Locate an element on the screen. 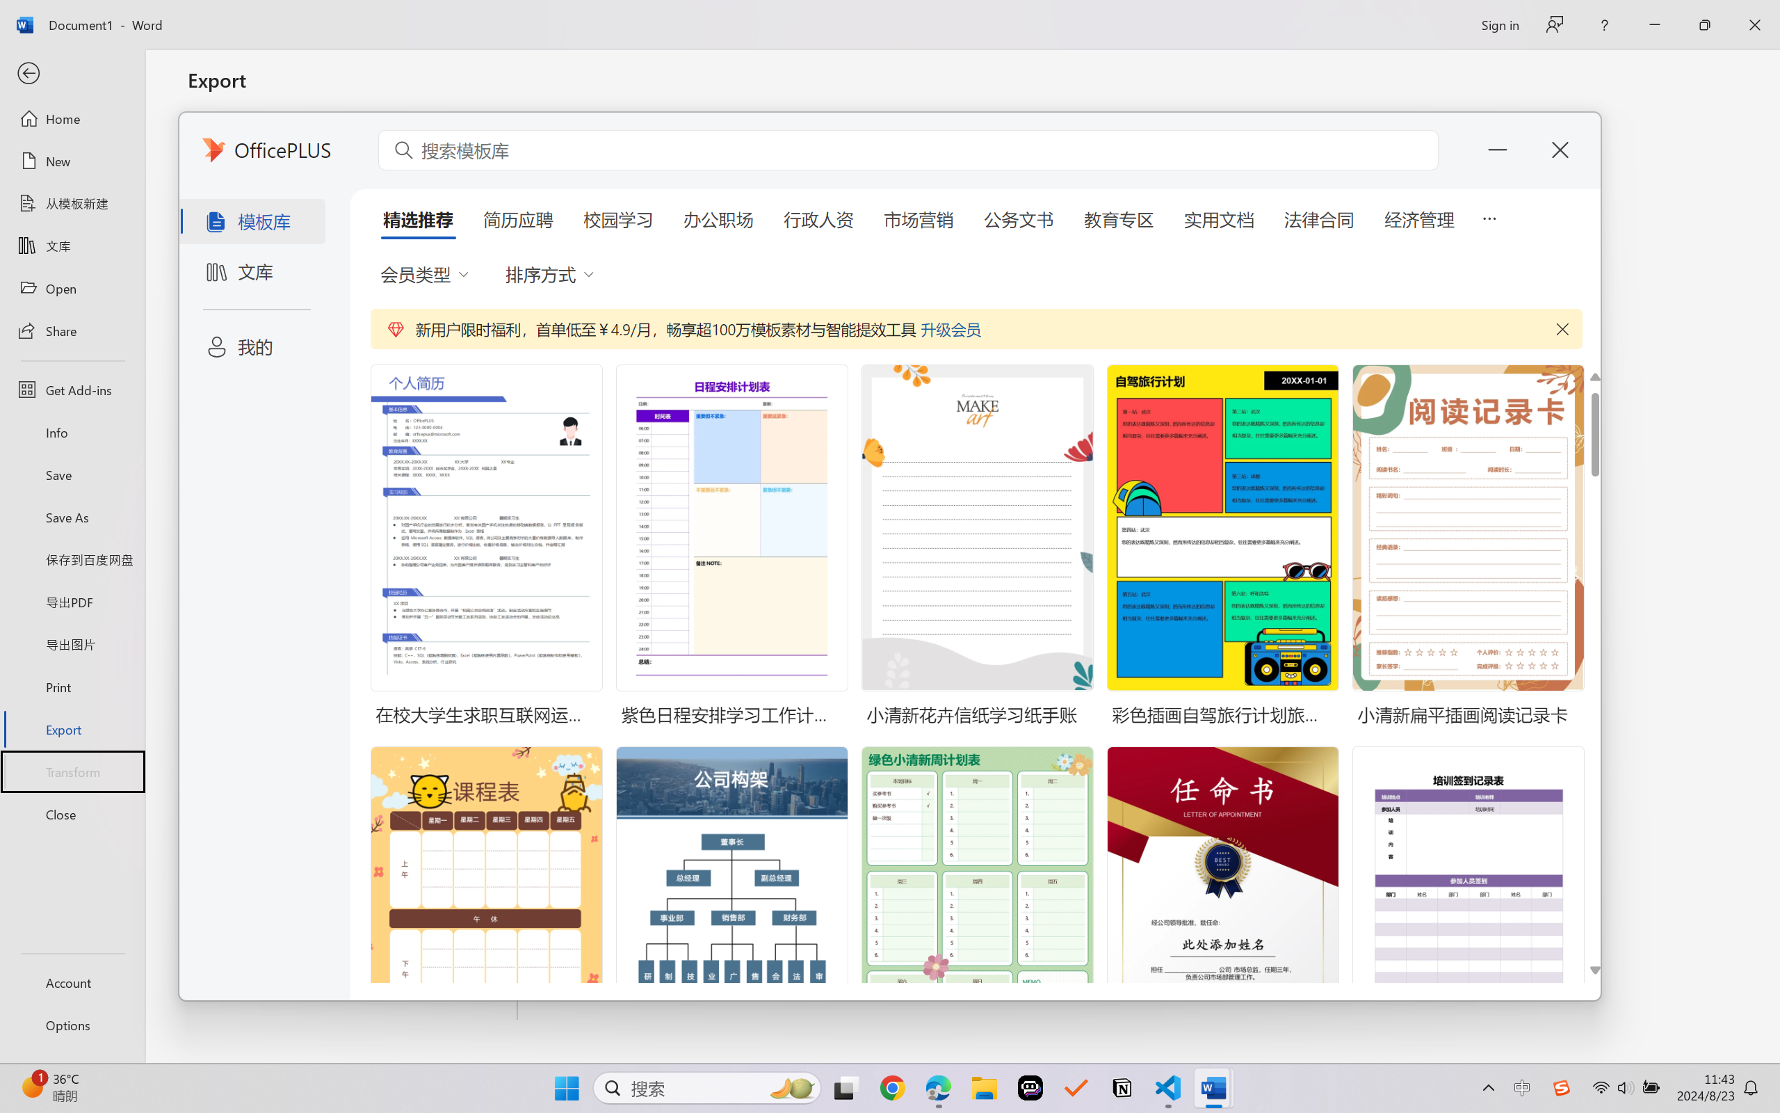 The width and height of the screenshot is (1780, 1113). Create PDF/XPS Document is located at coordinates (353, 142).